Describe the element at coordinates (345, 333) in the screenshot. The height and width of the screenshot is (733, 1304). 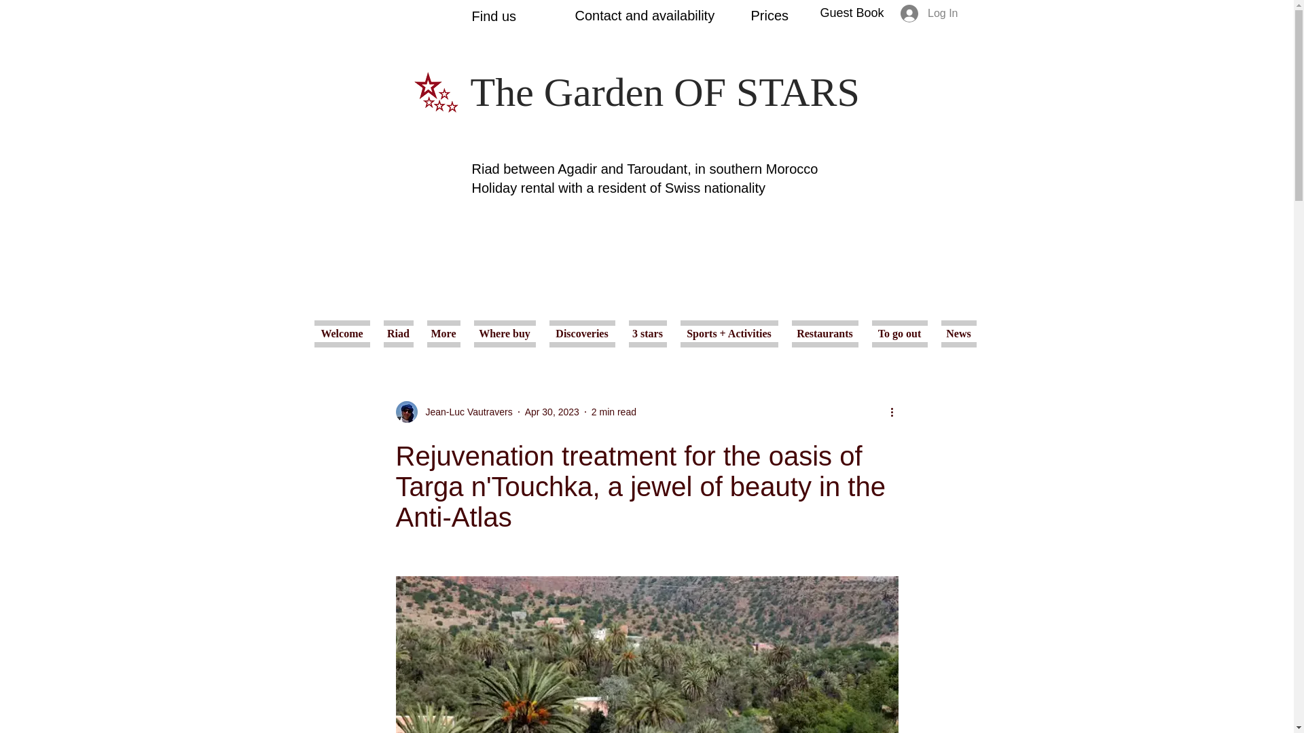
I see `Welcome` at that location.